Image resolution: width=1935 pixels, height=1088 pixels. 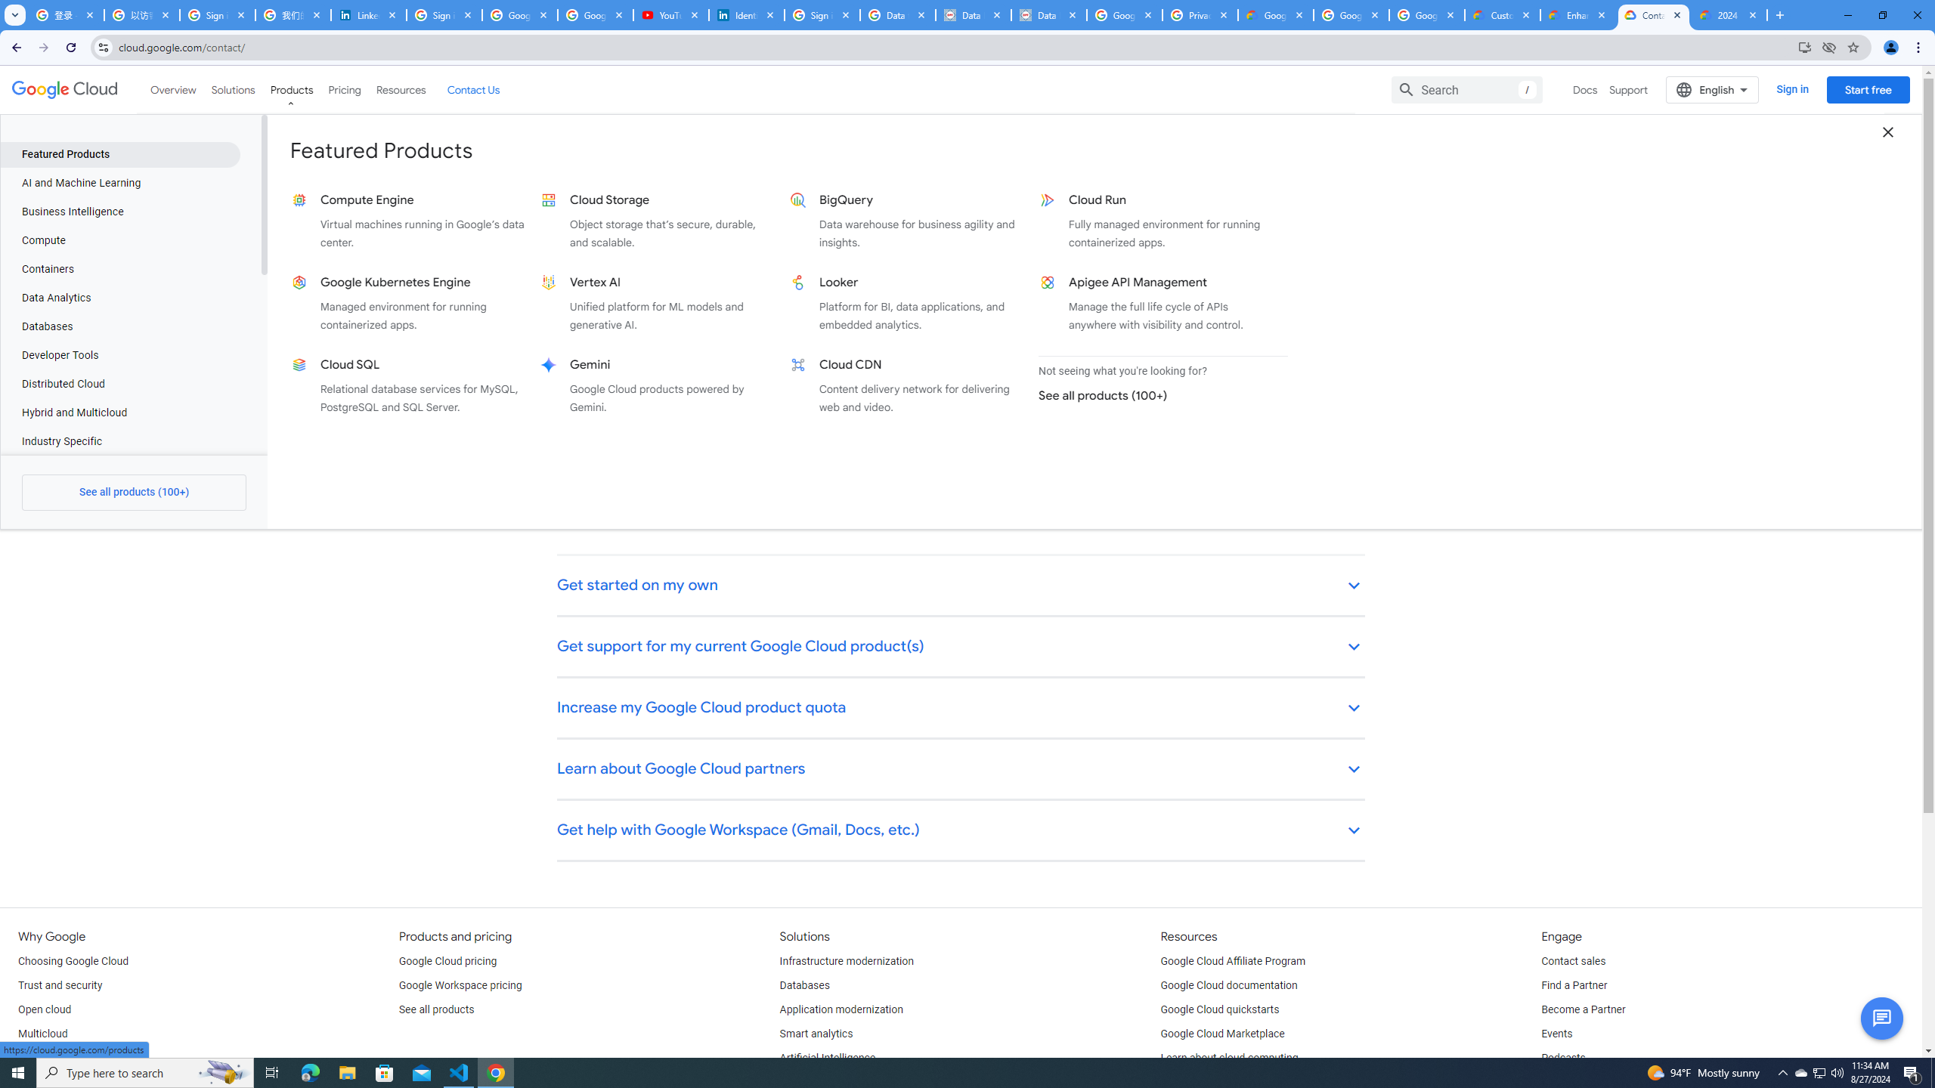 I want to click on English, so click(x=1713, y=89).